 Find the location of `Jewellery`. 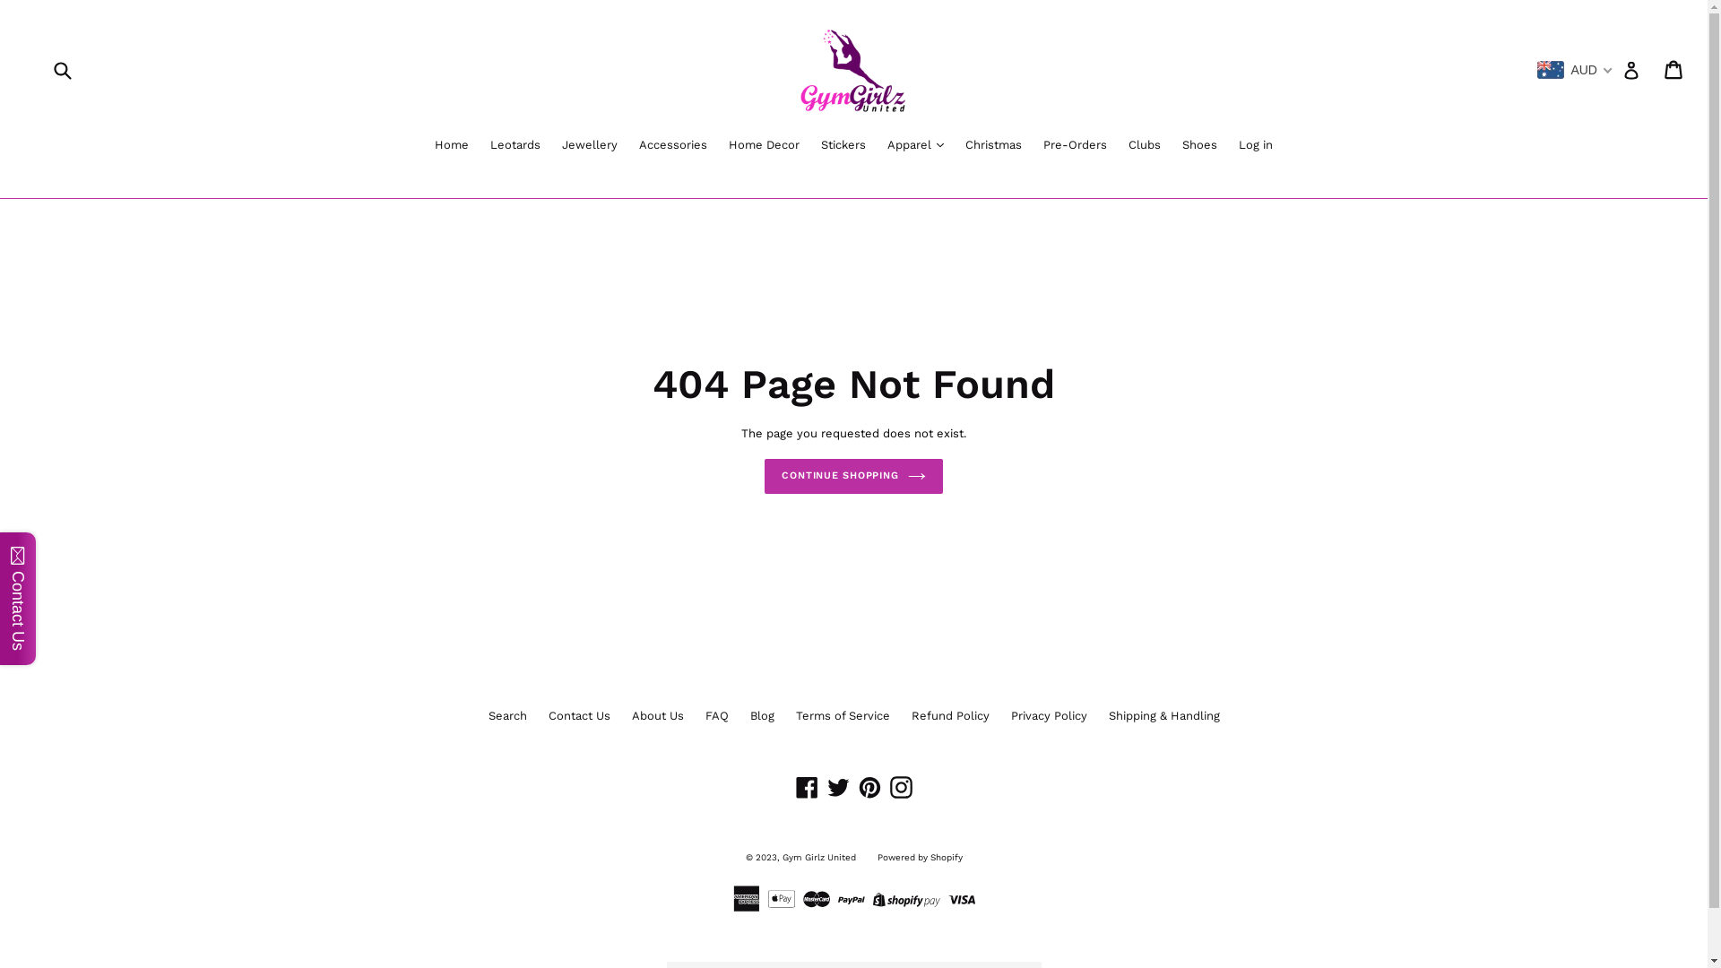

Jewellery is located at coordinates (590, 147).